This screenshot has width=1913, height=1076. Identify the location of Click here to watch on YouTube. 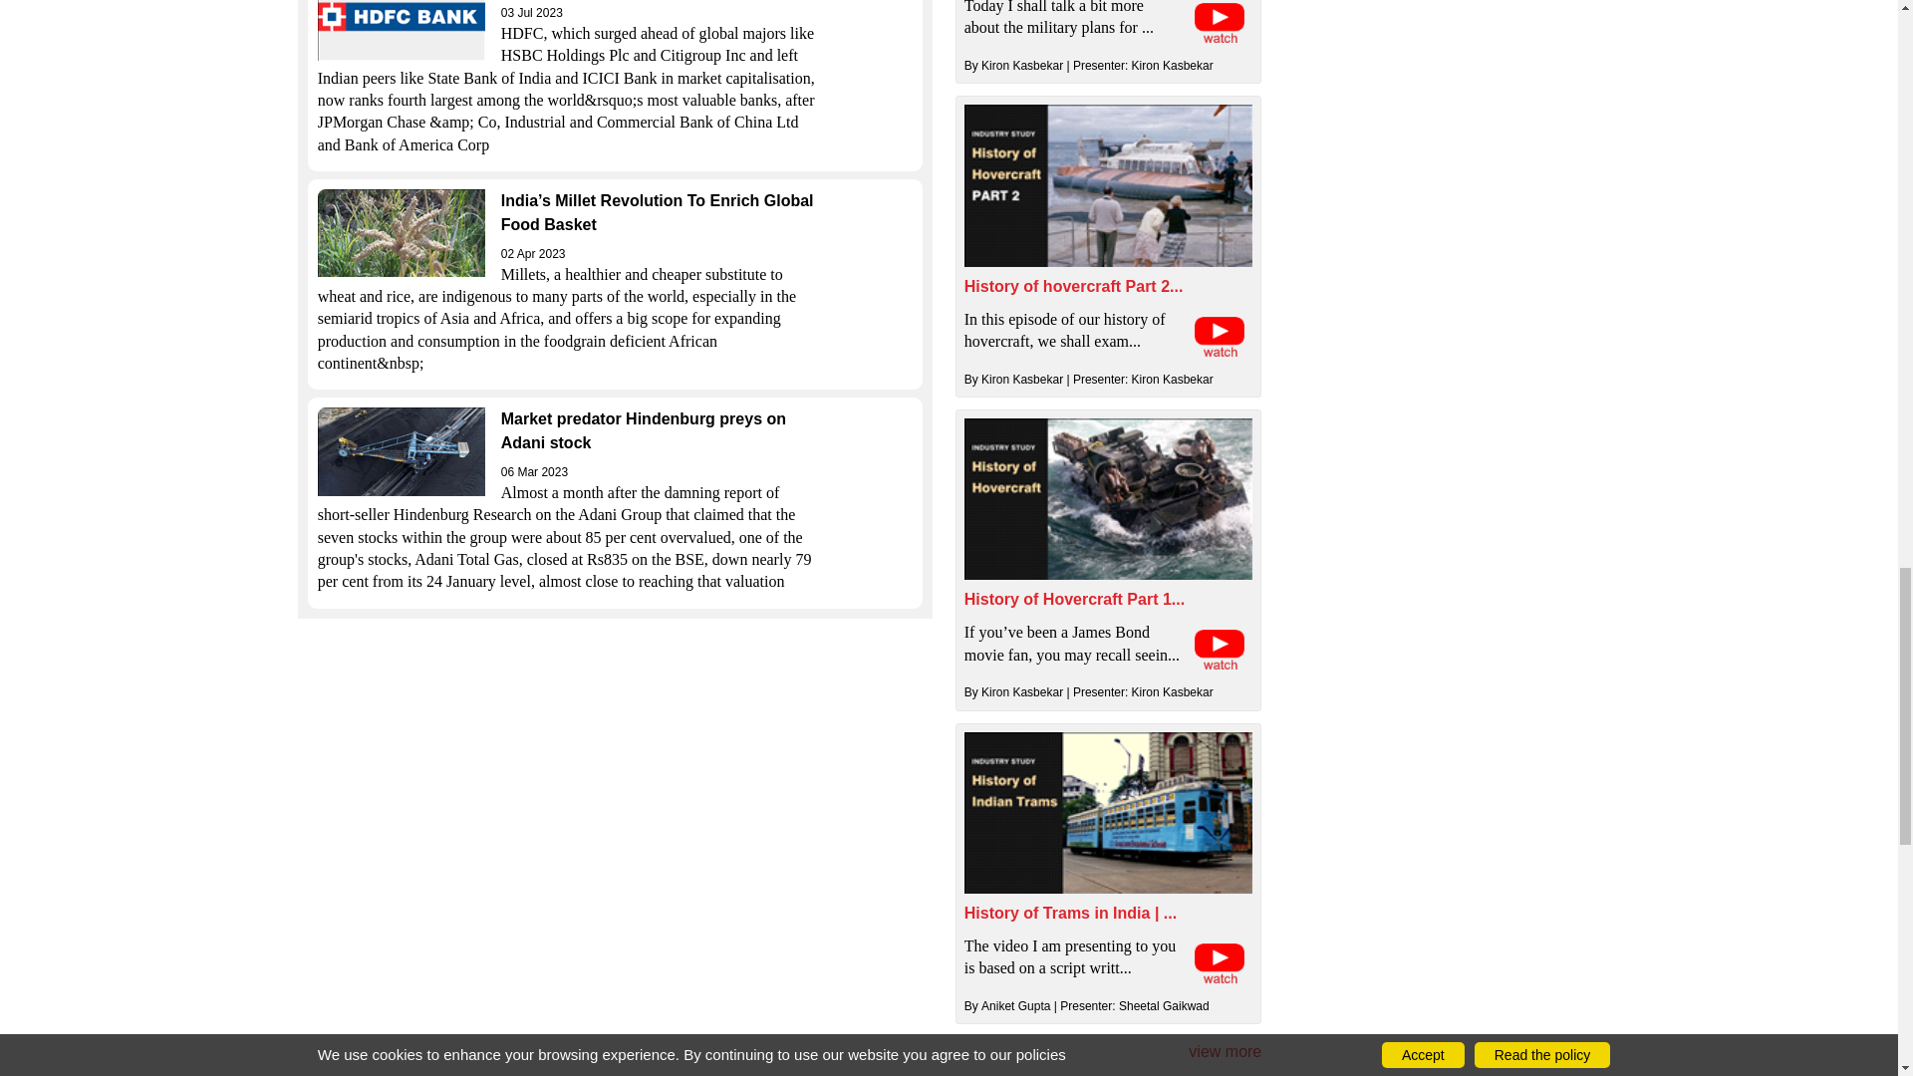
(1220, 336).